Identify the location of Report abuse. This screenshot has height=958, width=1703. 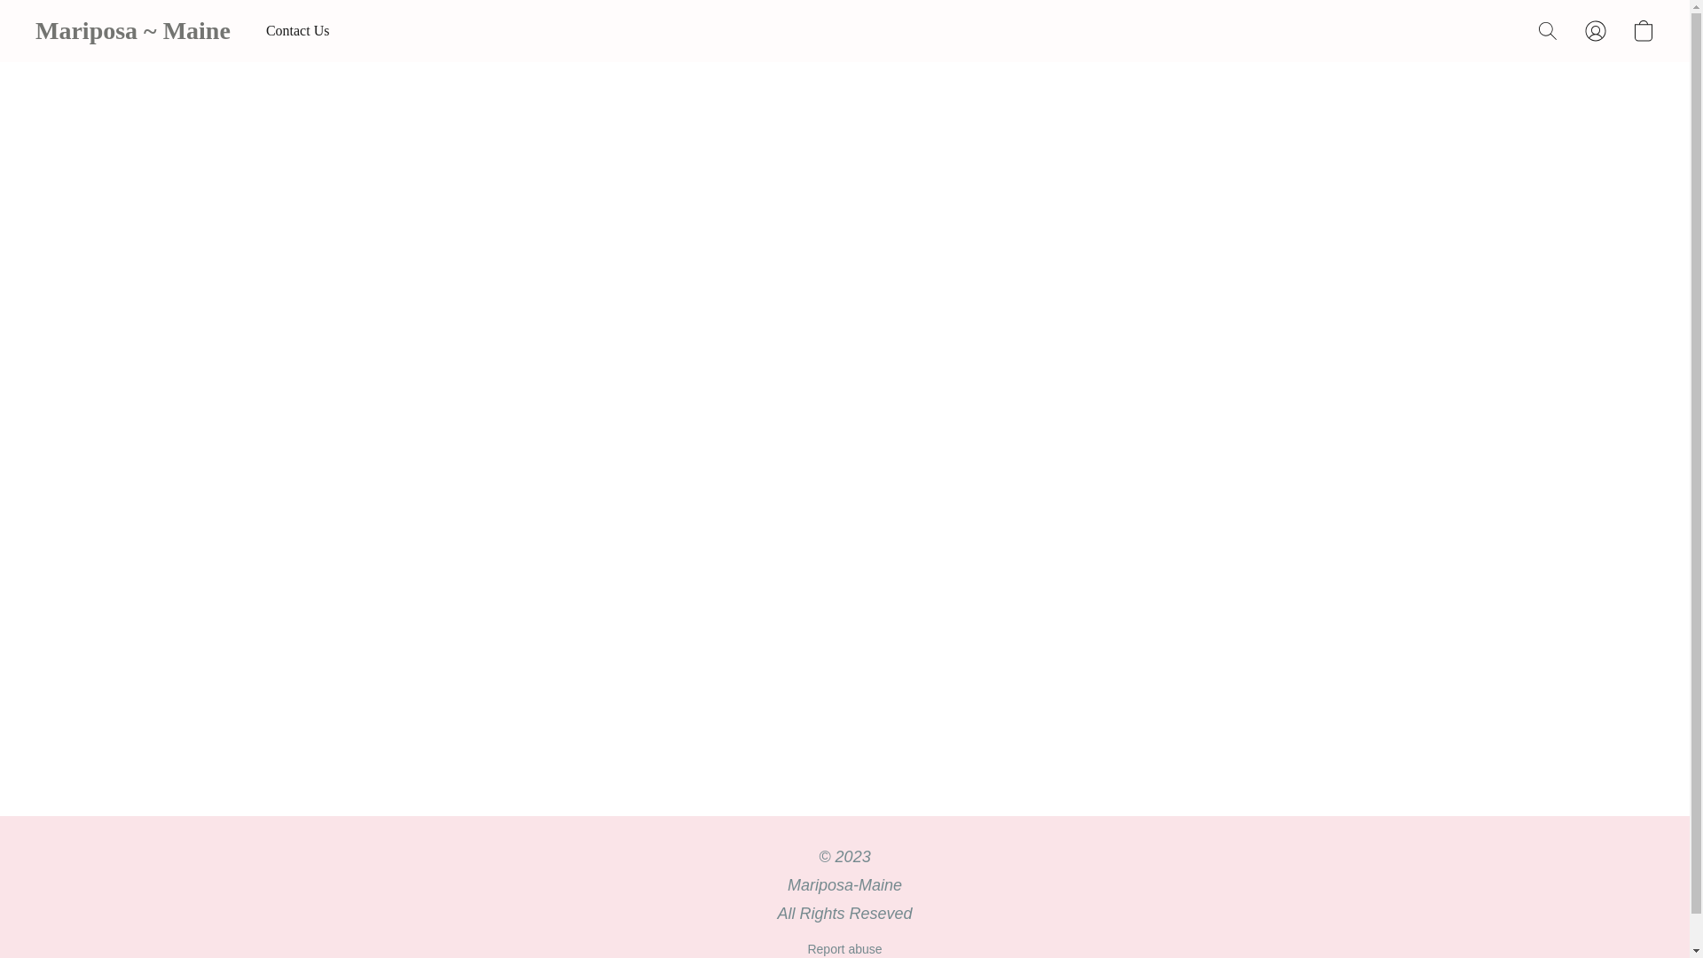
(844, 948).